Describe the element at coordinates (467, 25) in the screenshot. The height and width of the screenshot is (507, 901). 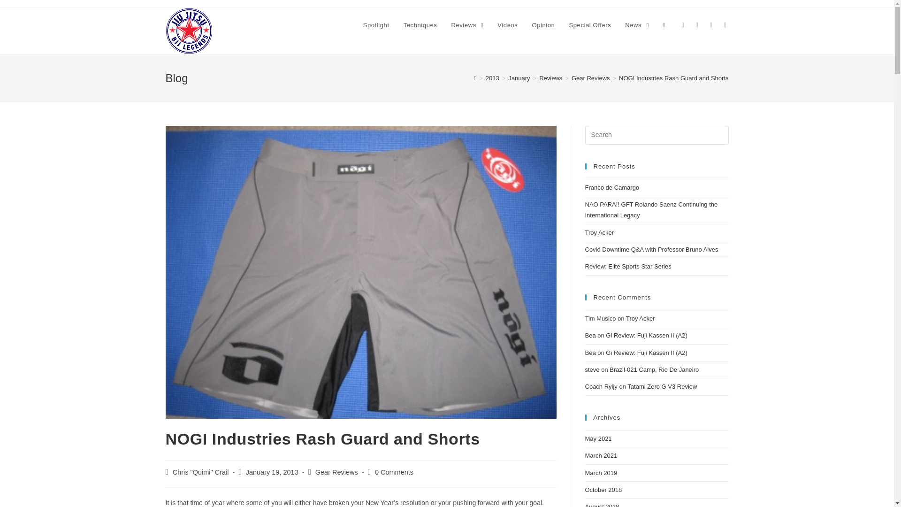
I see `Reviews` at that location.